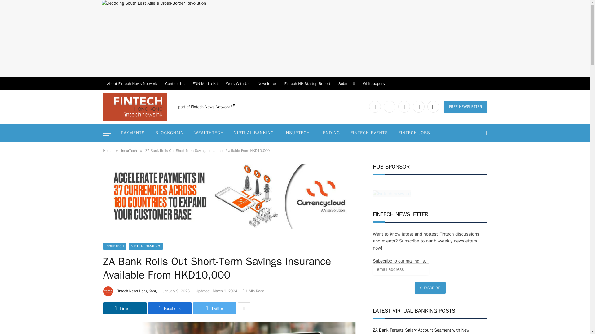 The image size is (595, 334). Describe the element at coordinates (125, 308) in the screenshot. I see `Share on LinkedIn` at that location.